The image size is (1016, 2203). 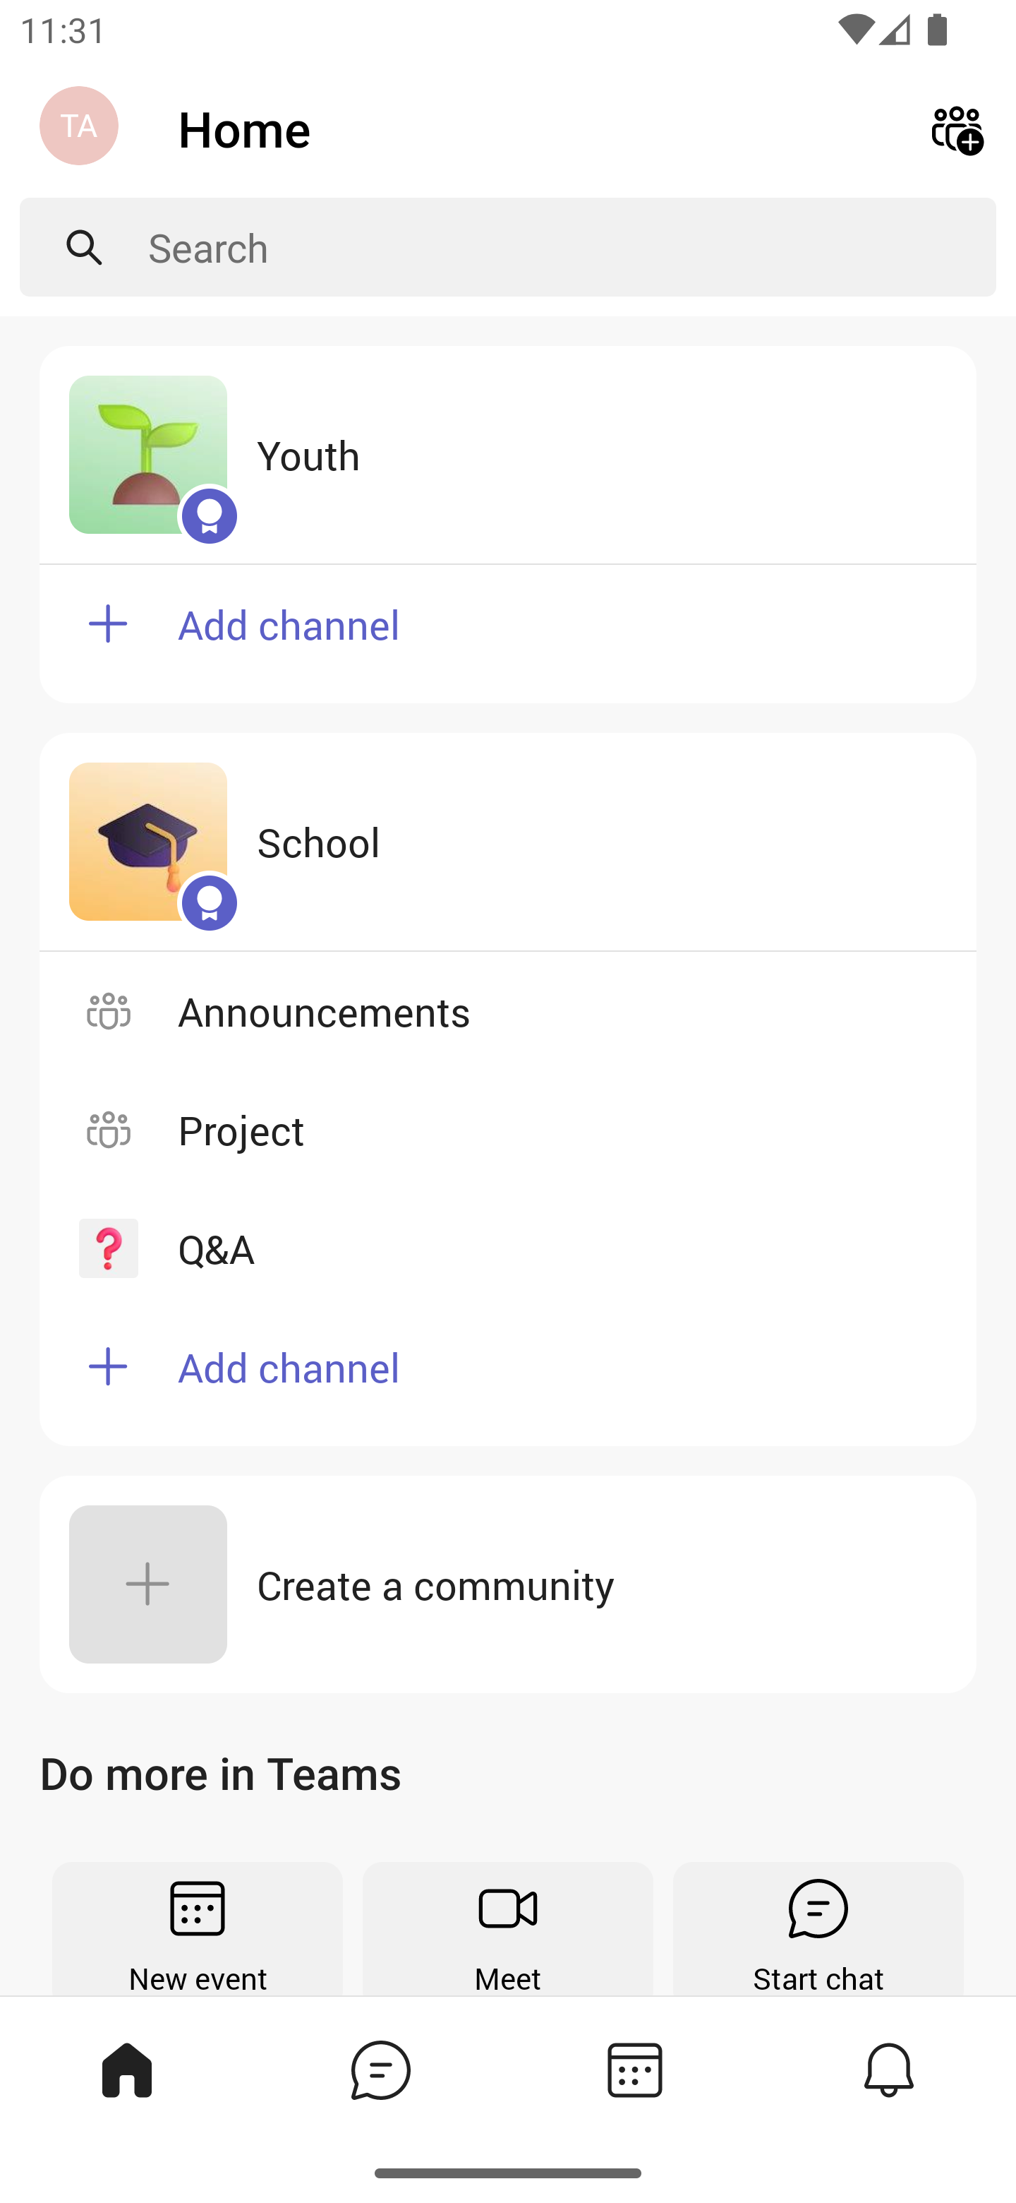 I want to click on Meet, so click(x=508, y=1928).